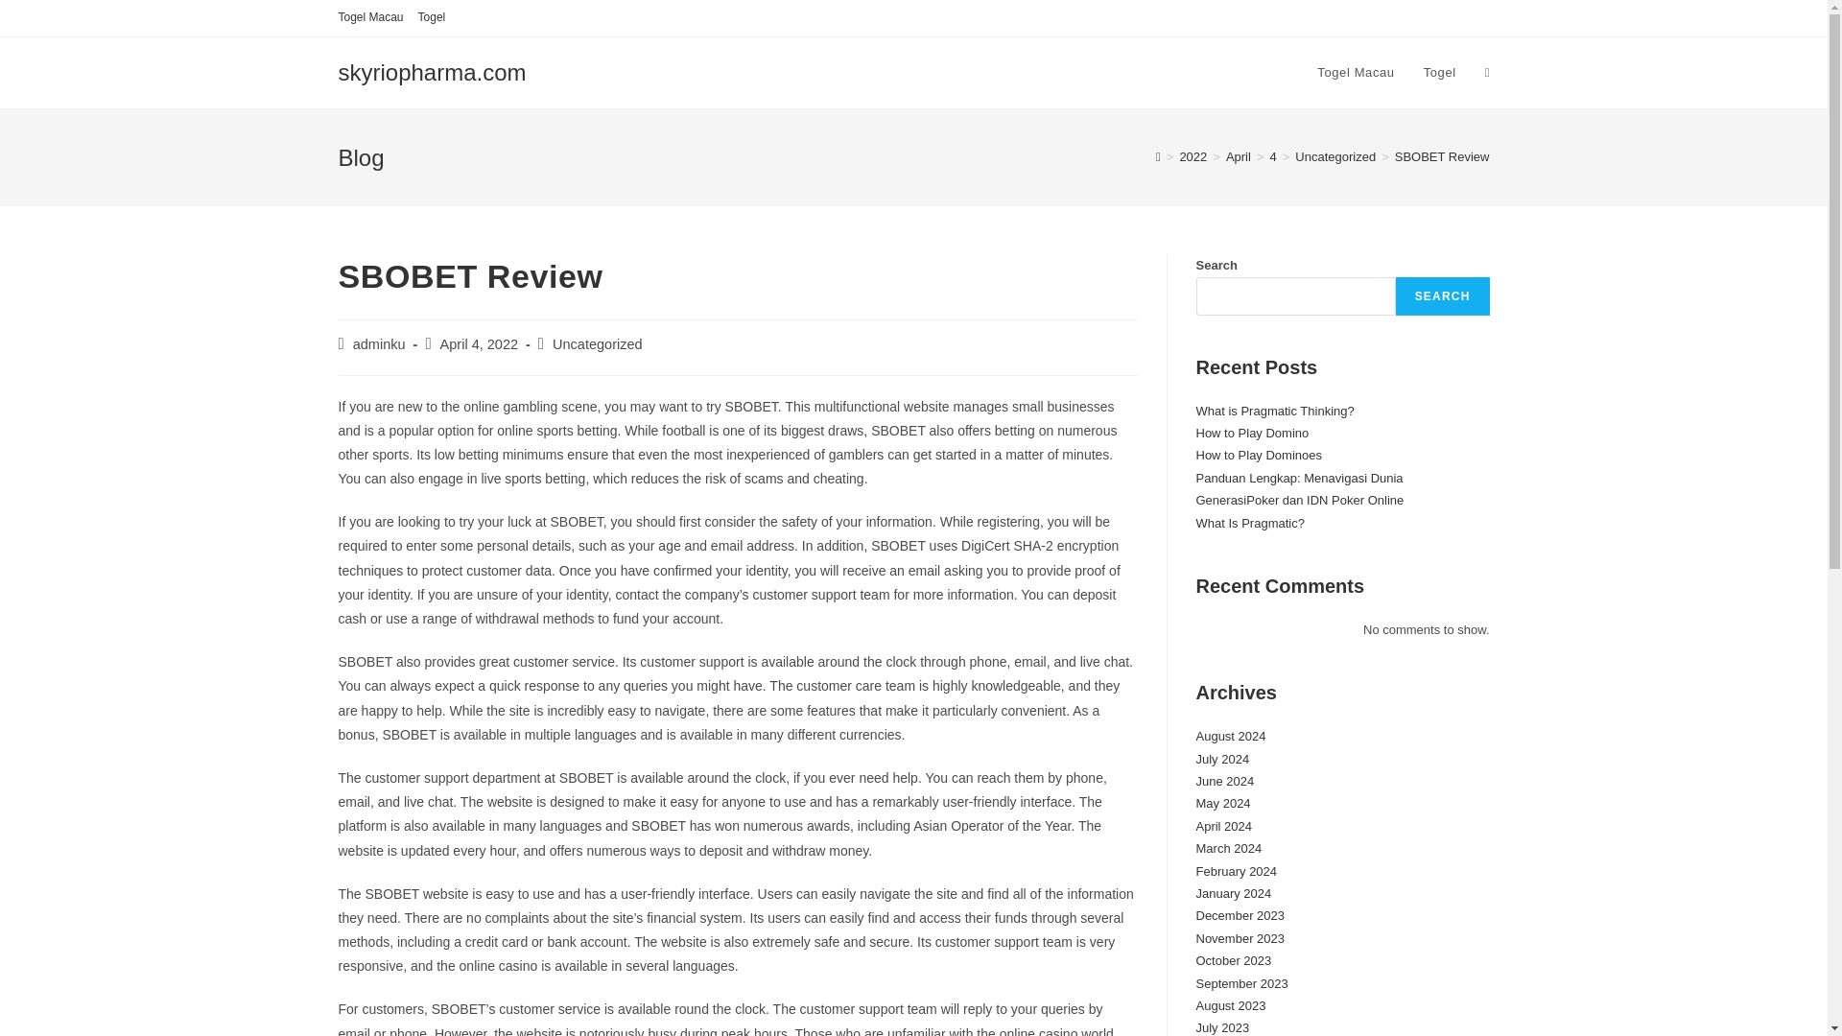 This screenshot has height=1036, width=1842. What do you see at coordinates (1241, 983) in the screenshot?
I see `September 2023` at bounding box center [1241, 983].